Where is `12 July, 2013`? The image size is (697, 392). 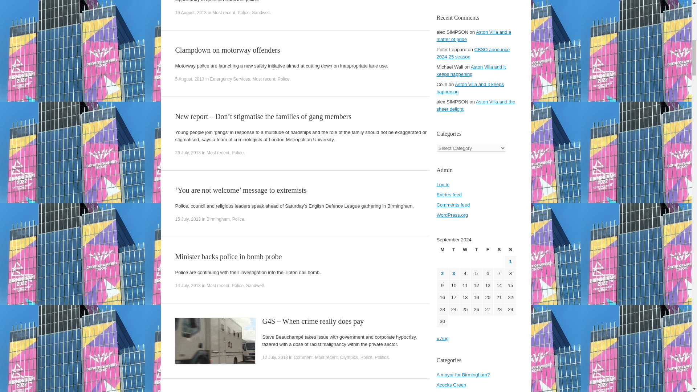 12 July, 2013 is located at coordinates (274, 358).